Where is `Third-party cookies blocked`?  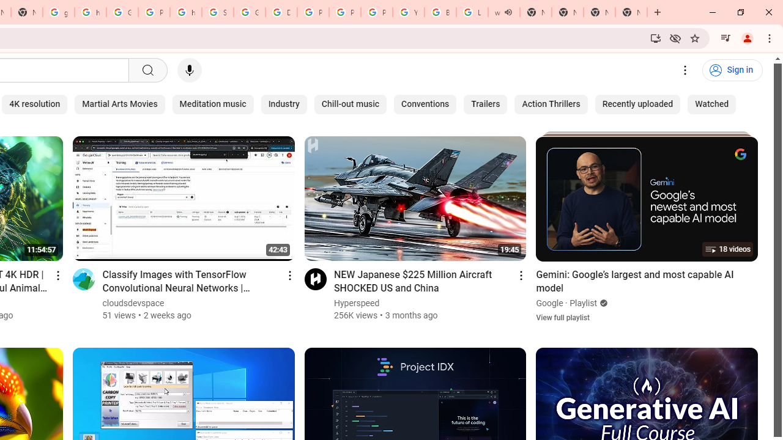
Third-party cookies blocked is located at coordinates (675, 38).